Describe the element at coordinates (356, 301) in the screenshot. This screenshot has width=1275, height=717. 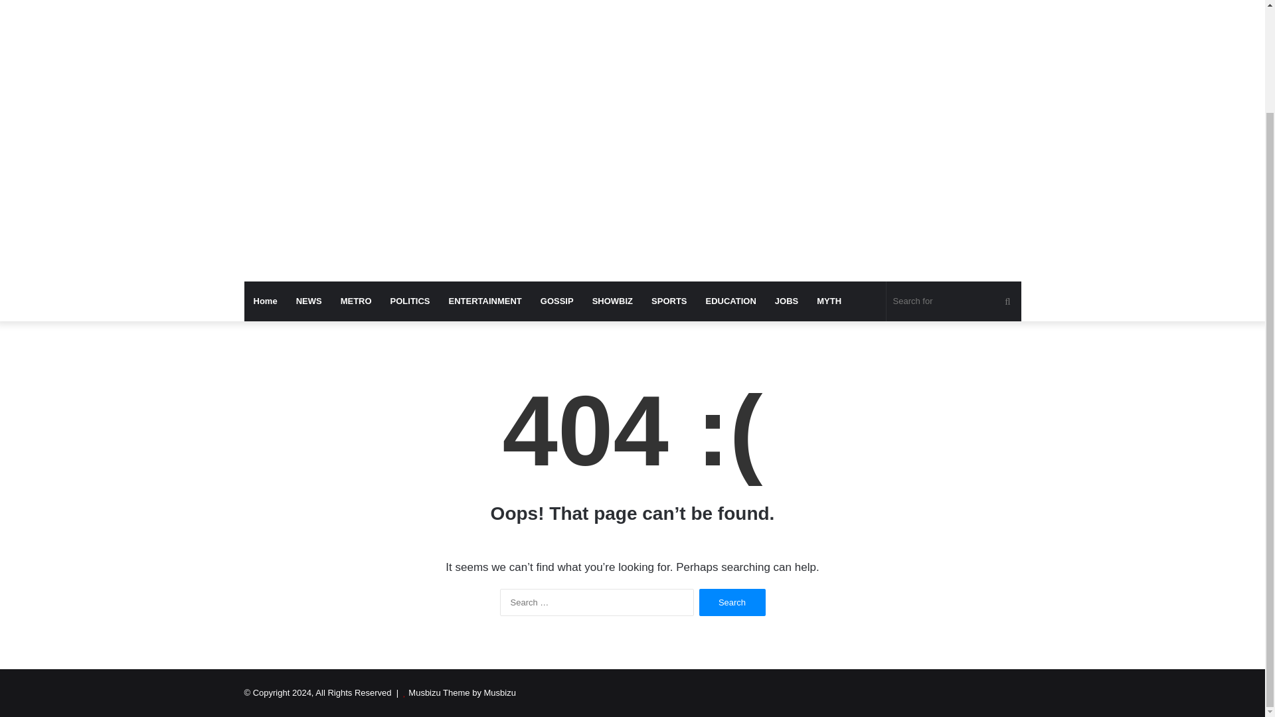
I see `METRO` at that location.